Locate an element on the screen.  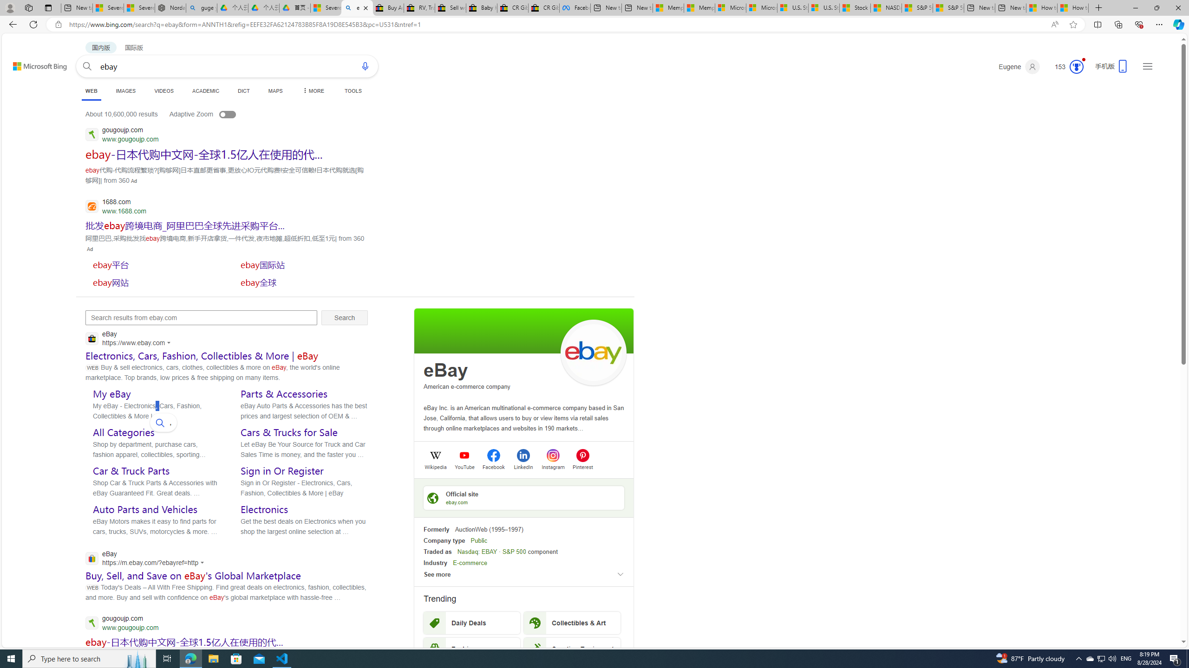
Sign in Or Register is located at coordinates (281, 471).